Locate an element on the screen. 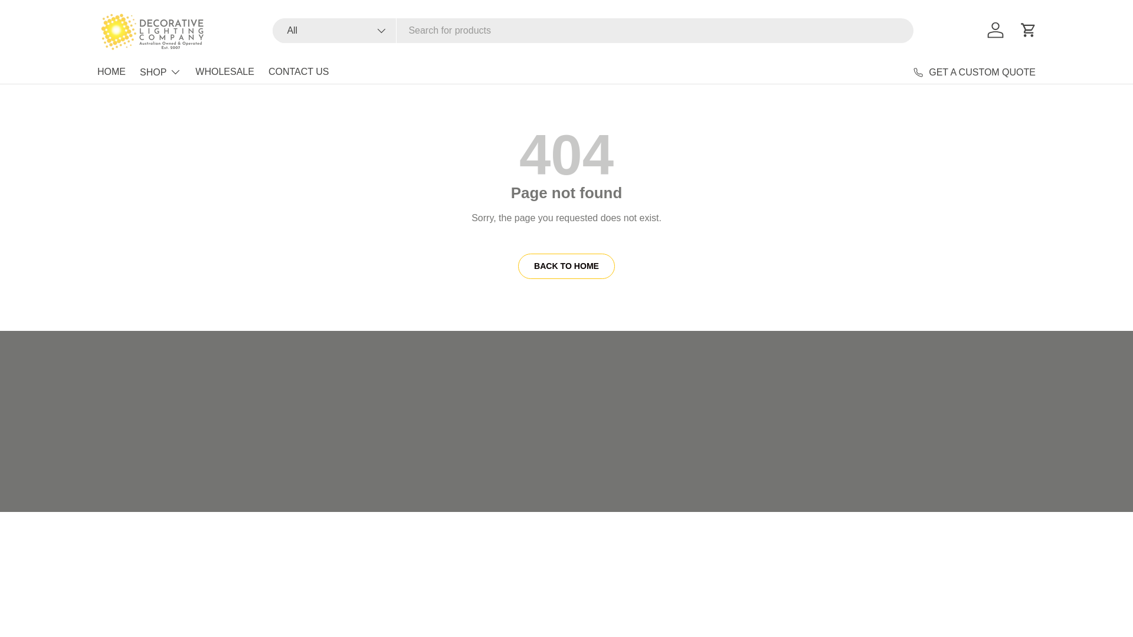 Image resolution: width=1133 pixels, height=637 pixels. BACK TO HOME is located at coordinates (566, 266).